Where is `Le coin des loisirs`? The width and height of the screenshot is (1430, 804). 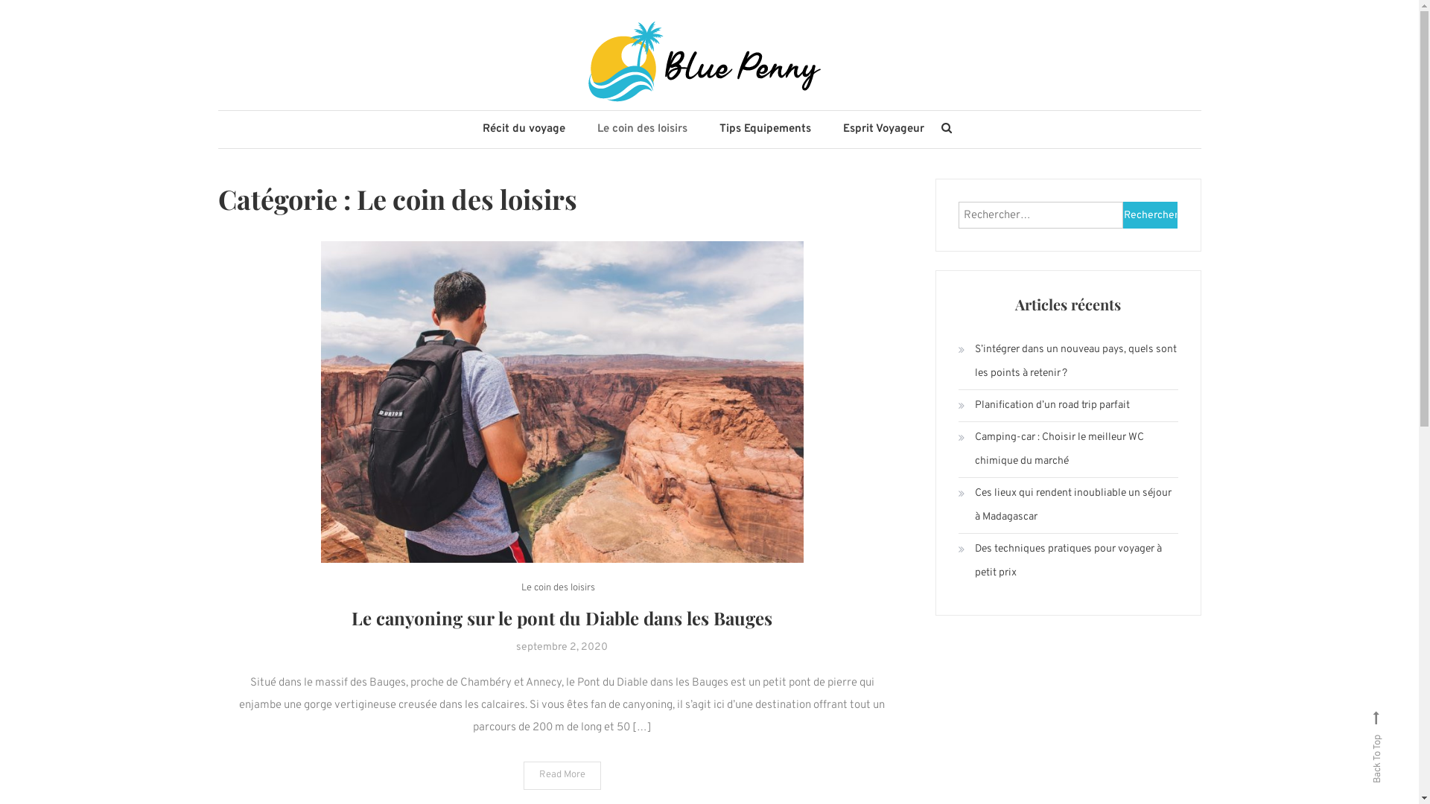
Le coin des loisirs is located at coordinates (559, 588).